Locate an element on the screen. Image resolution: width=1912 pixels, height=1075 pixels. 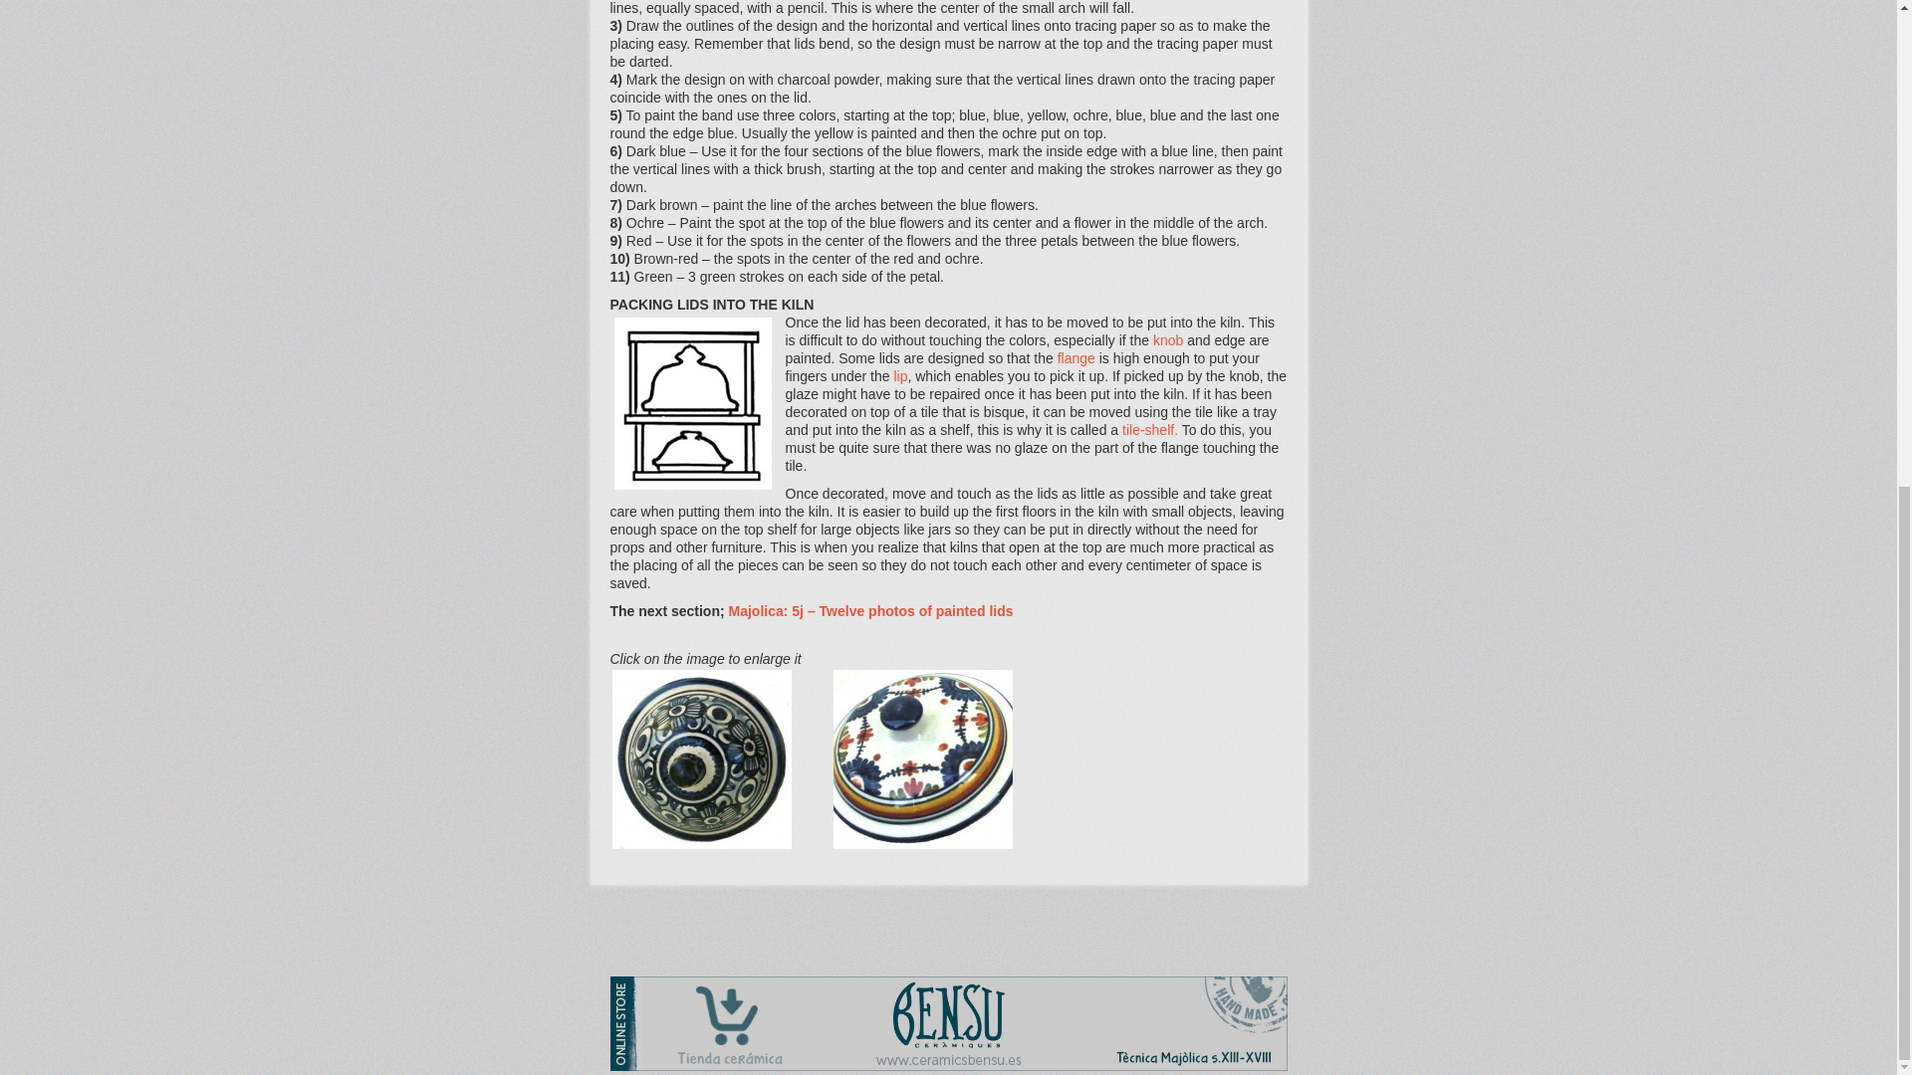
Knob  is located at coordinates (1169, 339).